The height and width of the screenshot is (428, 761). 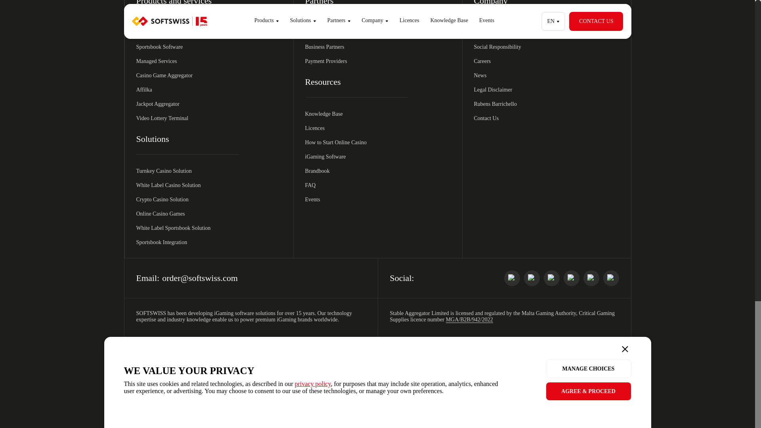 What do you see at coordinates (552, 278) in the screenshot?
I see `Youtube` at bounding box center [552, 278].